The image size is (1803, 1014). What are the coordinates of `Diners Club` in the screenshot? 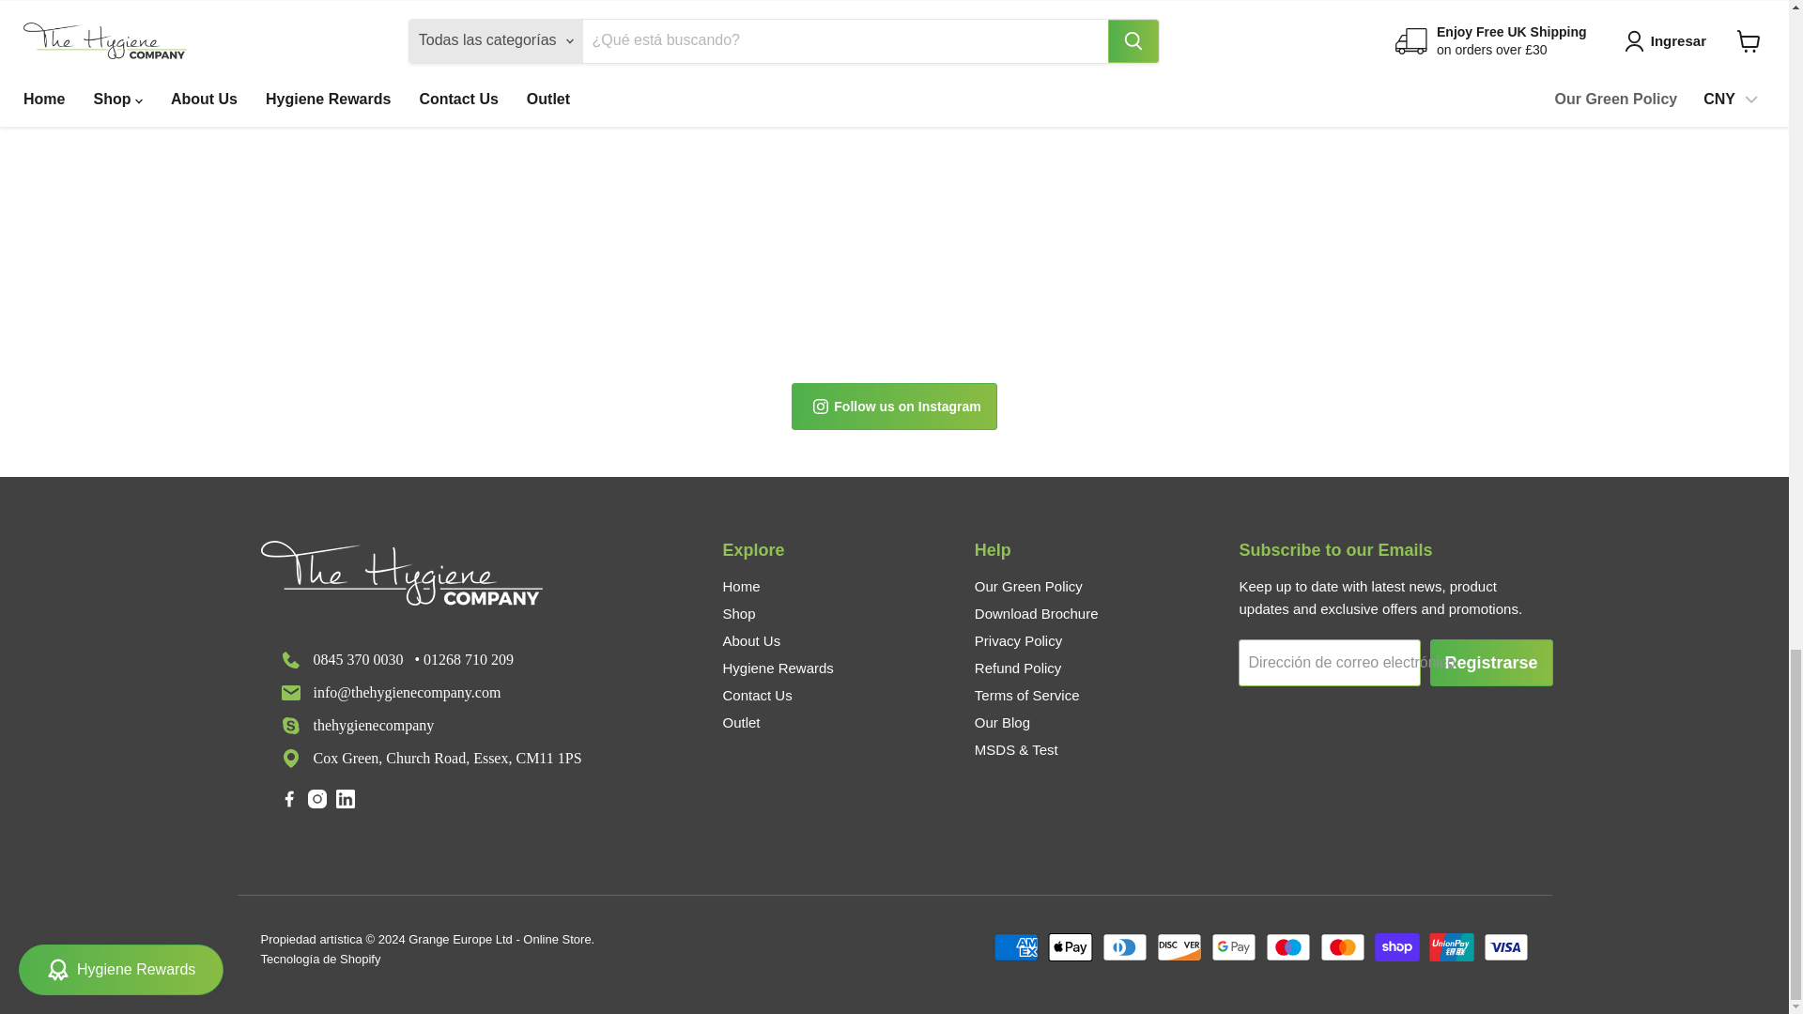 It's located at (1124, 946).